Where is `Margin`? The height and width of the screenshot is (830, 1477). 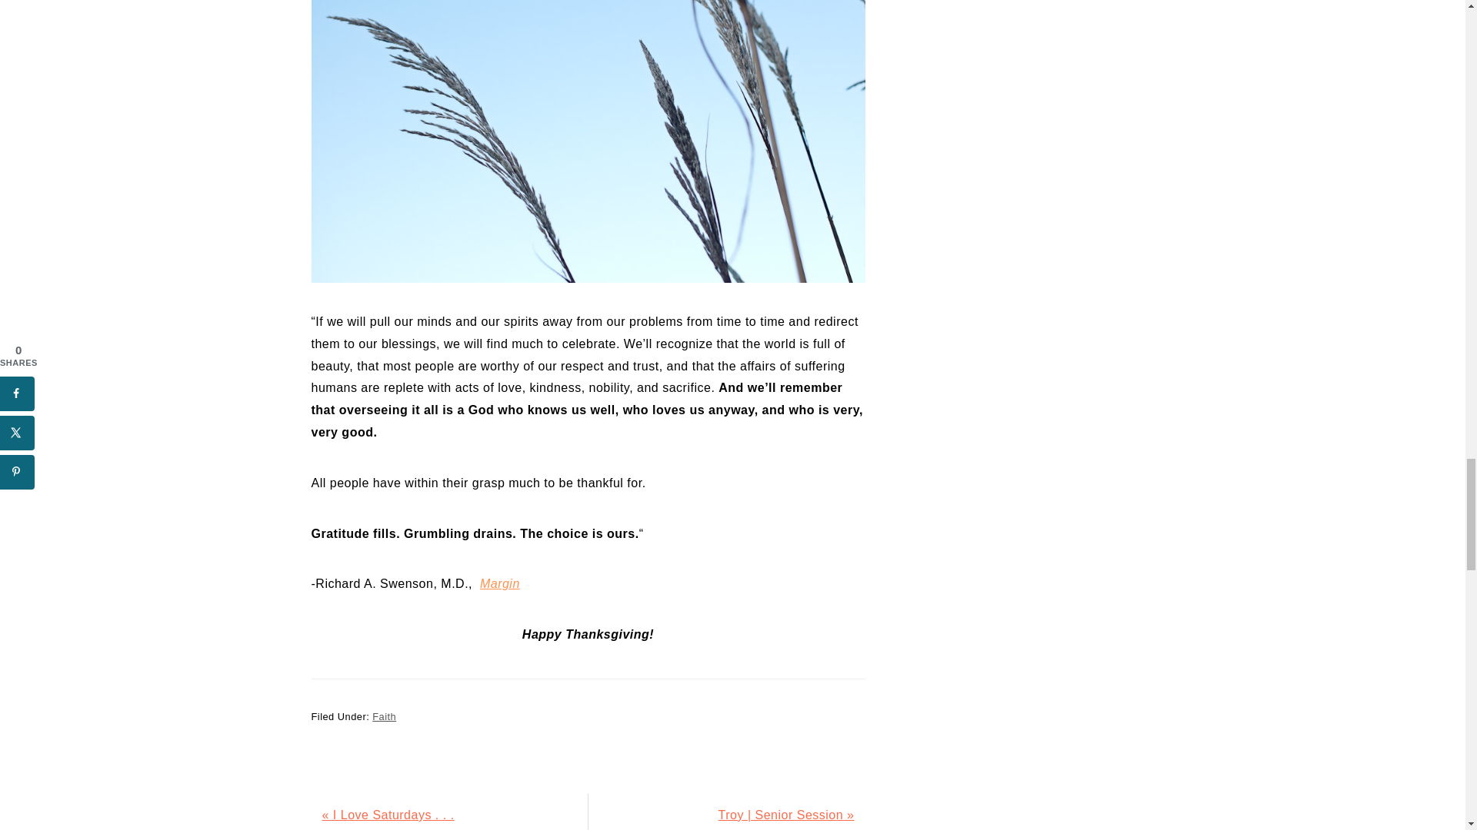 Margin is located at coordinates (500, 583).